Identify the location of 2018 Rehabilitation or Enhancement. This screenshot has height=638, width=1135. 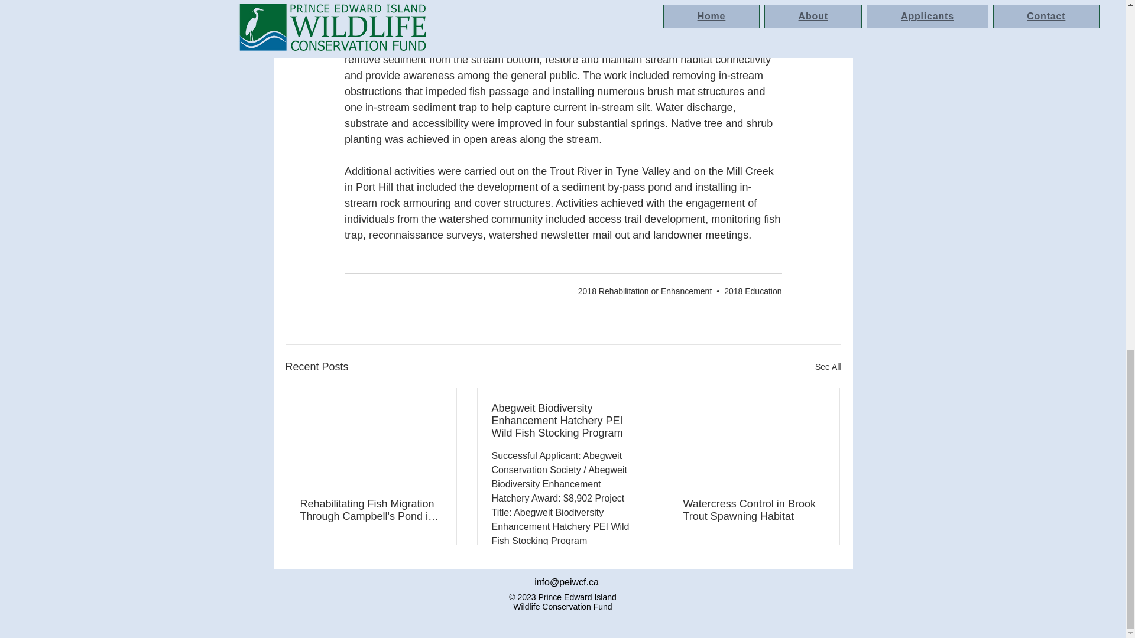
(645, 291).